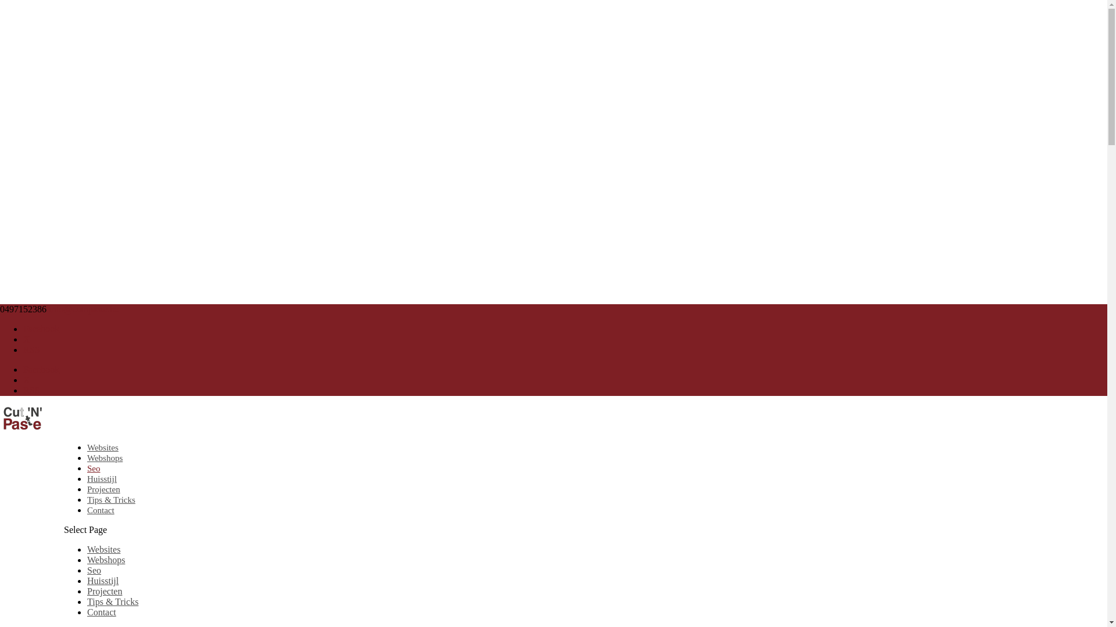 The image size is (1116, 627). I want to click on Contact, so click(102, 612).